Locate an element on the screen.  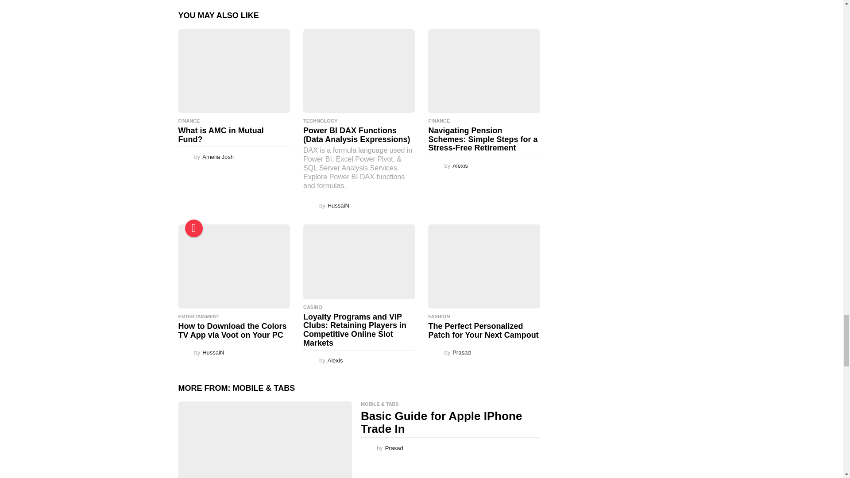
The Perfect Personalized Patch for Your Next Campout is located at coordinates (484, 266).